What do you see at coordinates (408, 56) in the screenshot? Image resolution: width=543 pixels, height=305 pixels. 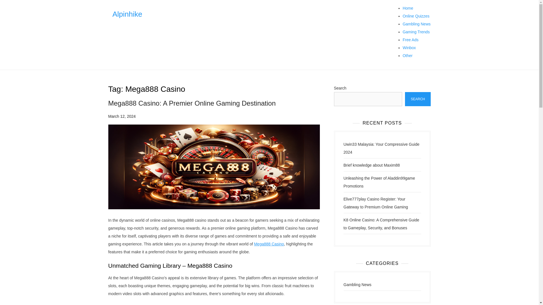 I see `Other` at bounding box center [408, 56].